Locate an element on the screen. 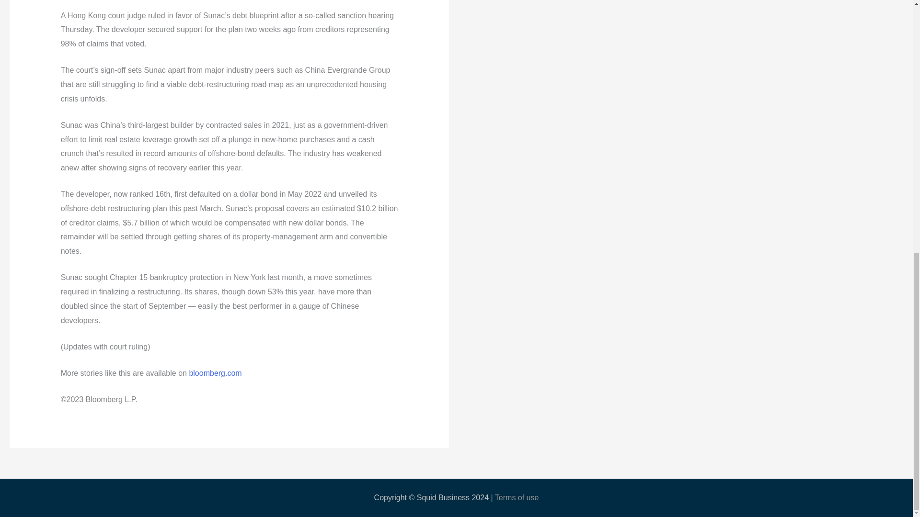 The image size is (920, 517). Terms of use is located at coordinates (517, 497).